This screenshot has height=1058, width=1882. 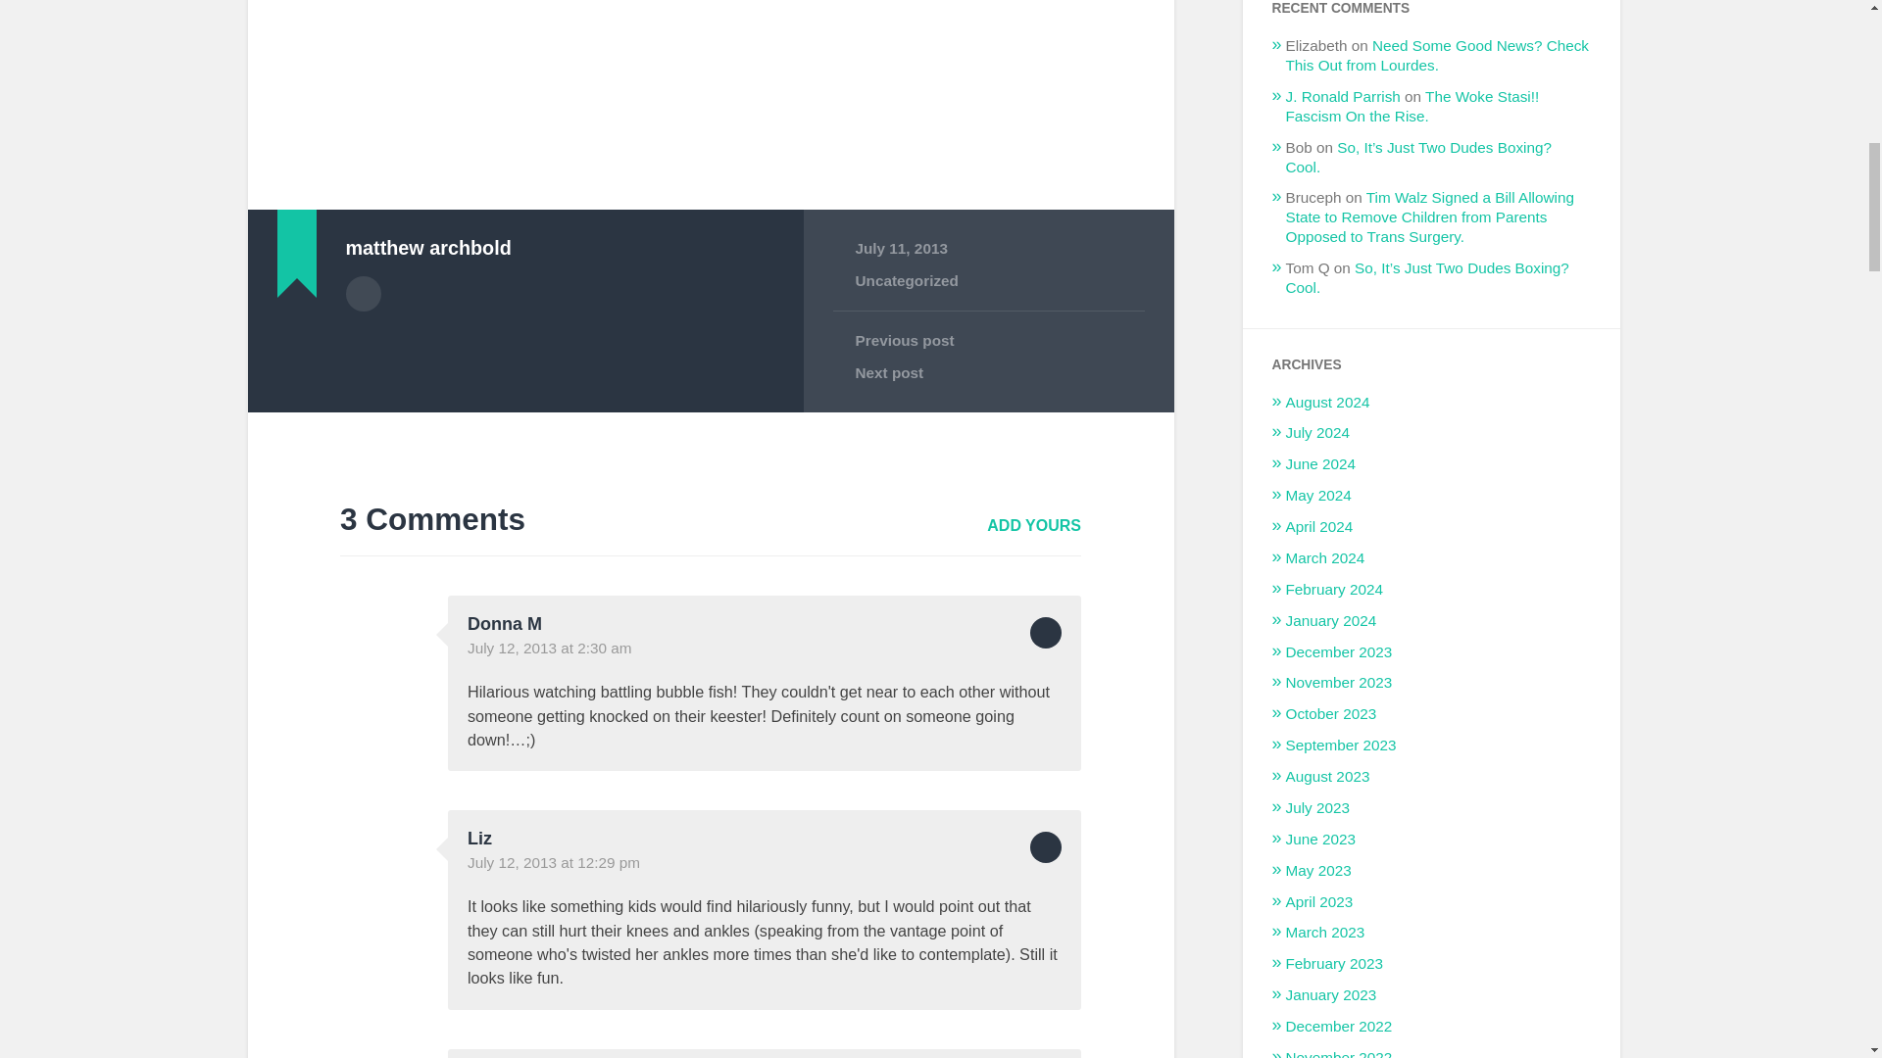 I want to click on July 12, 2013 at 12:29 pm, so click(x=553, y=862).